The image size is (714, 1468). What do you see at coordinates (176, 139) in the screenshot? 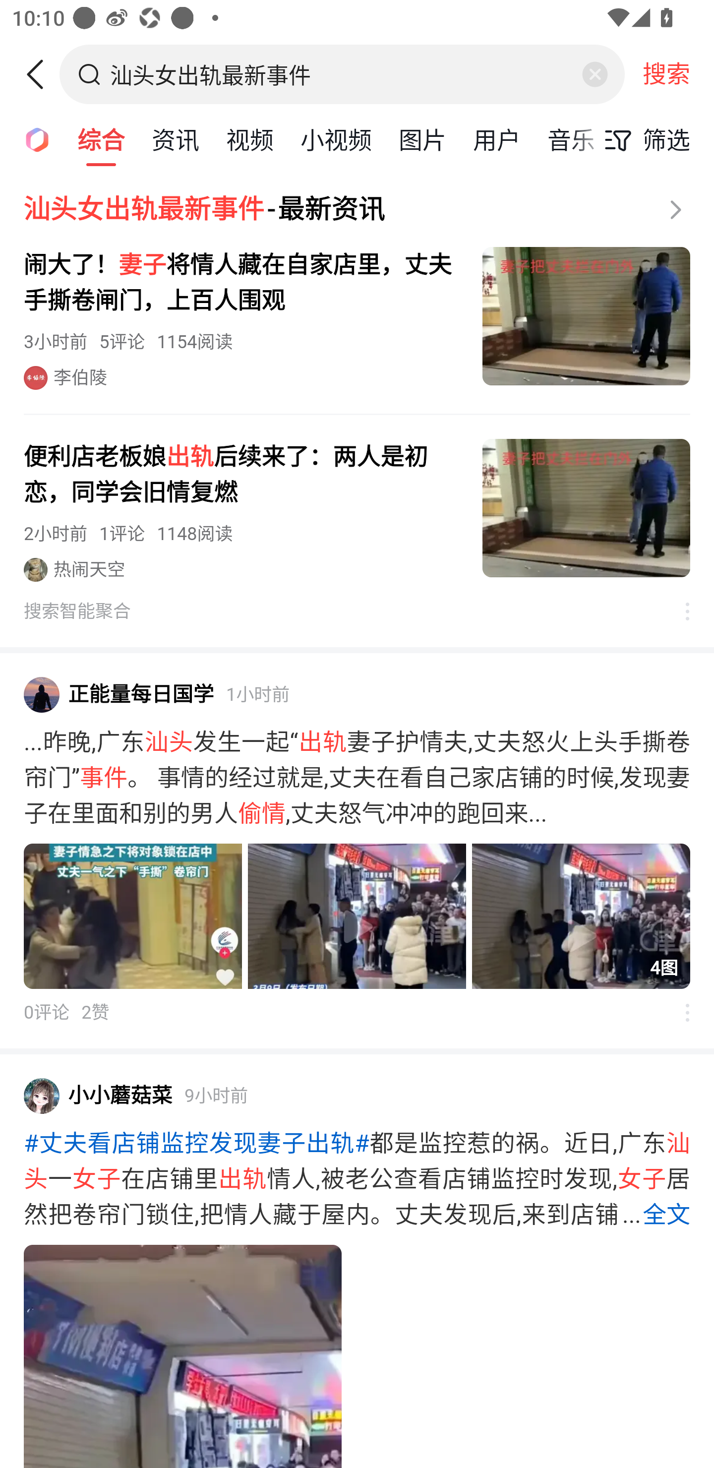
I see `资讯` at bounding box center [176, 139].